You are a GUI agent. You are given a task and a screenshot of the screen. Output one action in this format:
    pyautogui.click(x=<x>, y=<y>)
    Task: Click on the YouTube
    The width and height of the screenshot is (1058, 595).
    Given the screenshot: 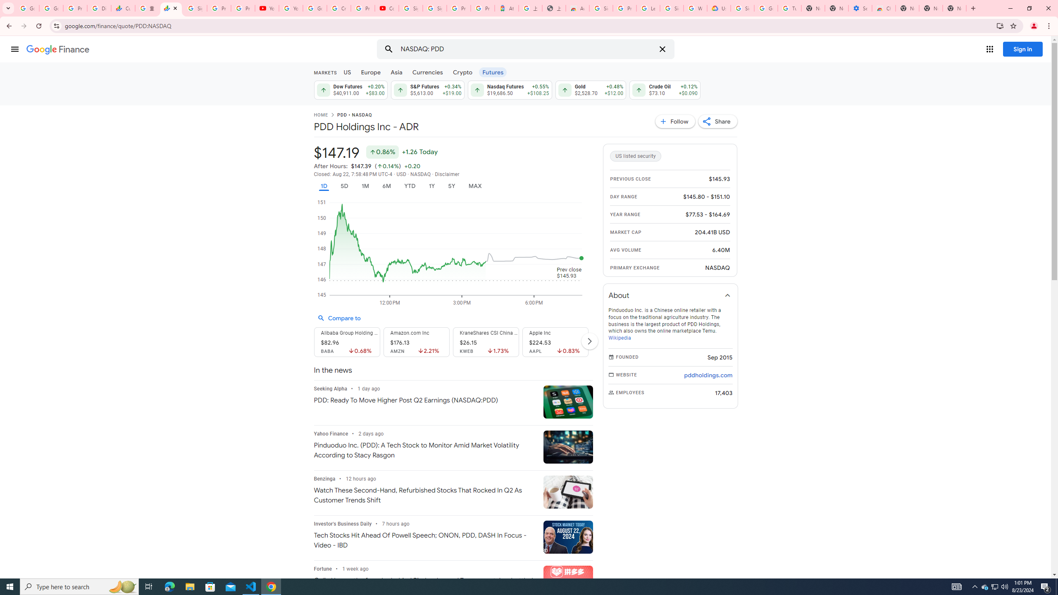 What is the action you would take?
    pyautogui.click(x=267, y=8)
    